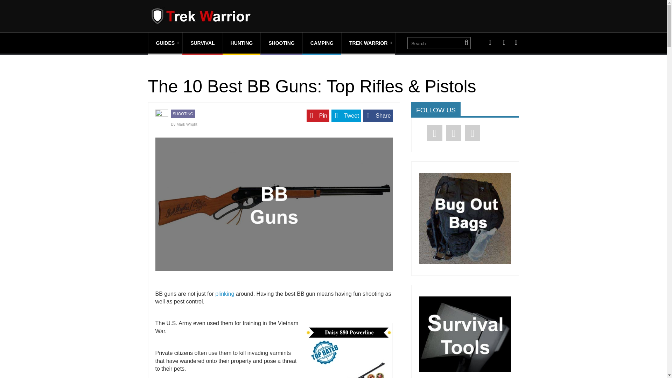  Describe the element at coordinates (241, 43) in the screenshot. I see `HUNTING` at that location.